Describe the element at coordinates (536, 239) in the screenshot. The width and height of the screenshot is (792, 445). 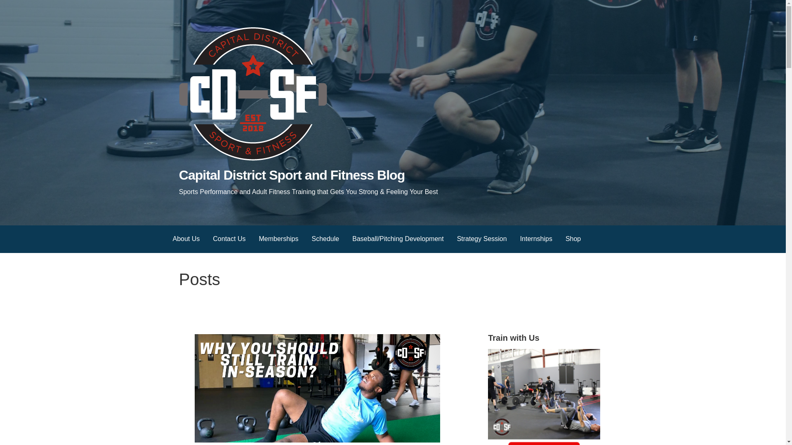
I see `Internships` at that location.